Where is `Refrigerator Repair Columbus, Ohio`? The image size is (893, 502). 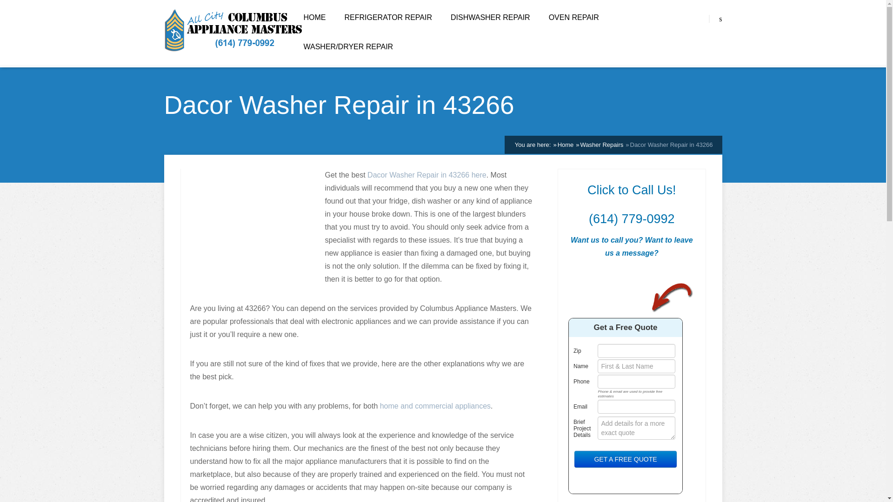
Refrigerator Repair Columbus, Ohio is located at coordinates (387, 18).